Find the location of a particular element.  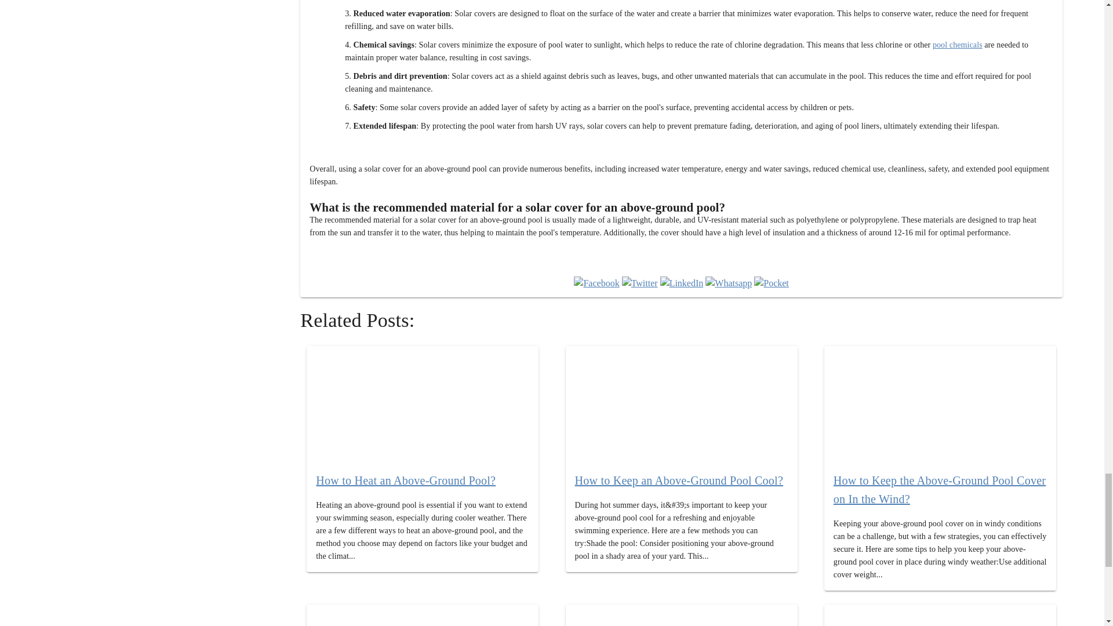

Facebook is located at coordinates (596, 283).